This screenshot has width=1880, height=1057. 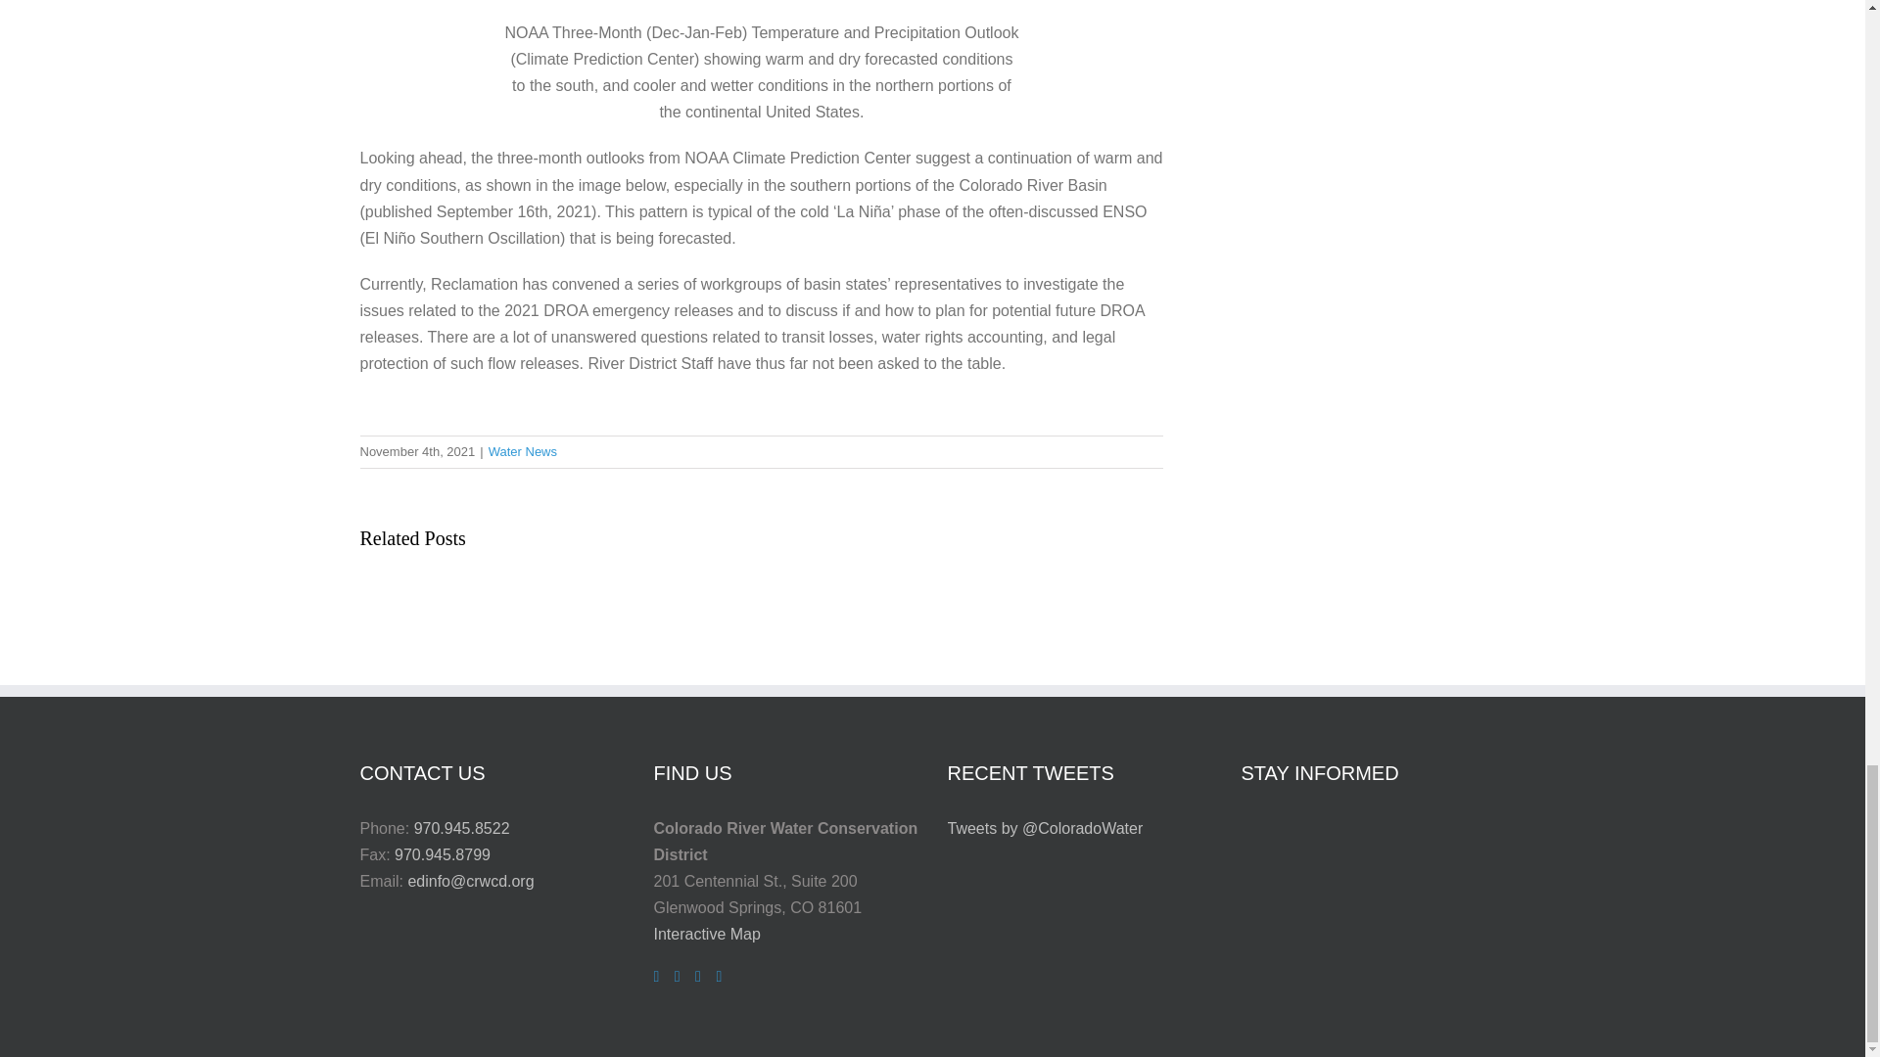 I want to click on Instagram, so click(x=678, y=977).